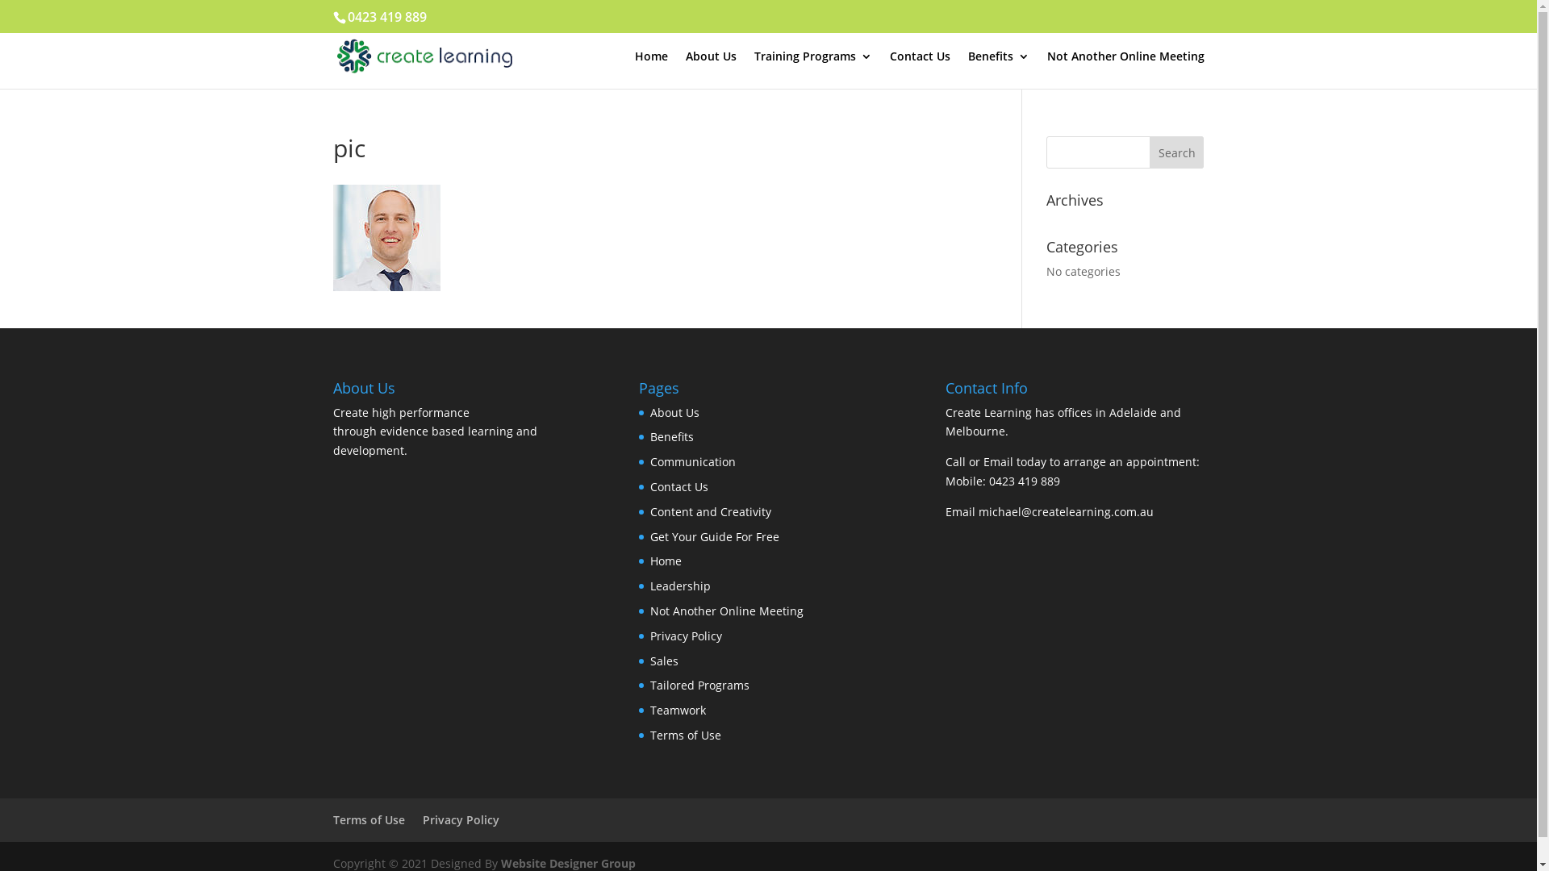 The height and width of the screenshot is (871, 1549). What do you see at coordinates (920, 69) in the screenshot?
I see `Contact Us` at bounding box center [920, 69].